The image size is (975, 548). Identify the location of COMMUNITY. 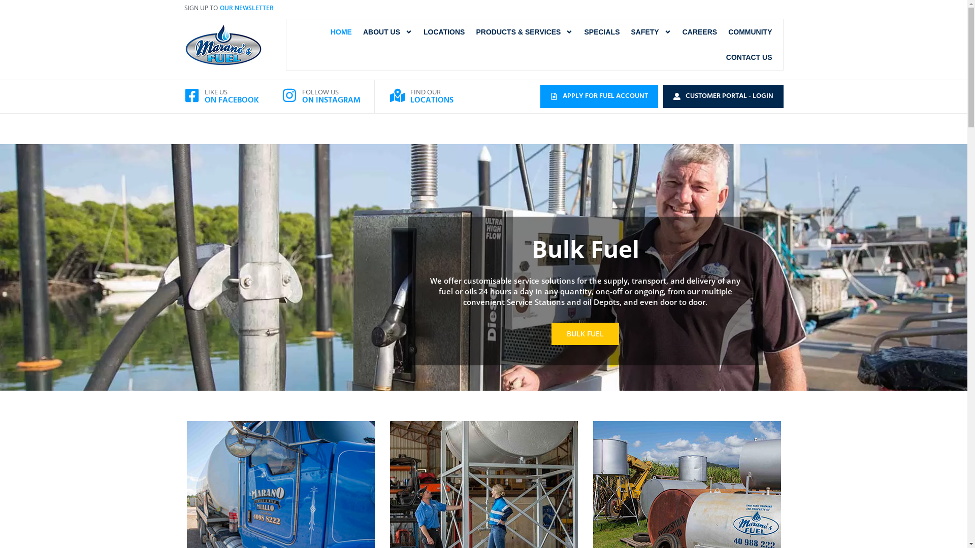
(750, 32).